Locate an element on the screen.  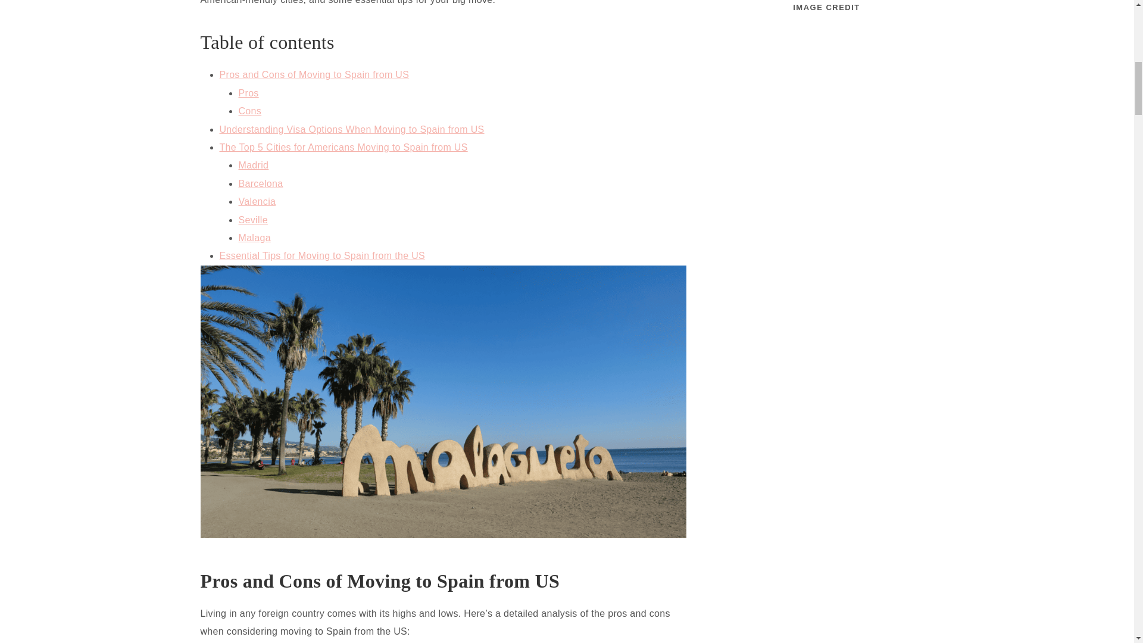
Valencia is located at coordinates (256, 201).